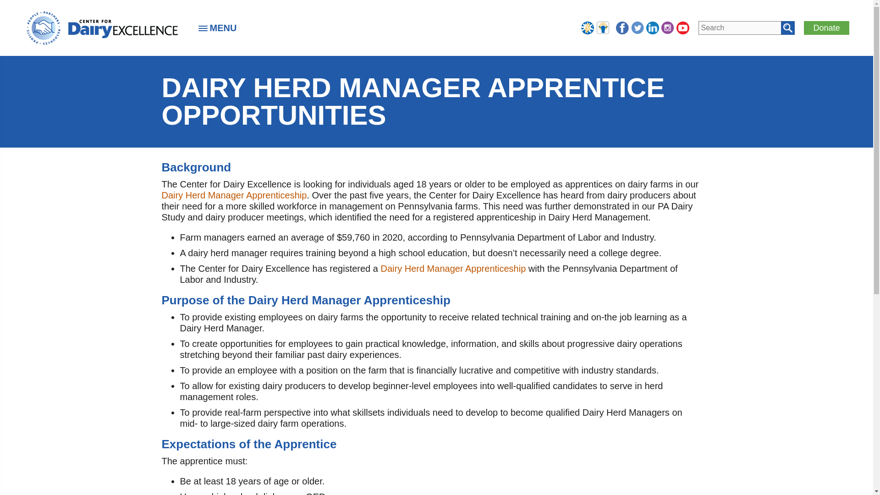  I want to click on Center for Dairy Excellence, so click(102, 27).